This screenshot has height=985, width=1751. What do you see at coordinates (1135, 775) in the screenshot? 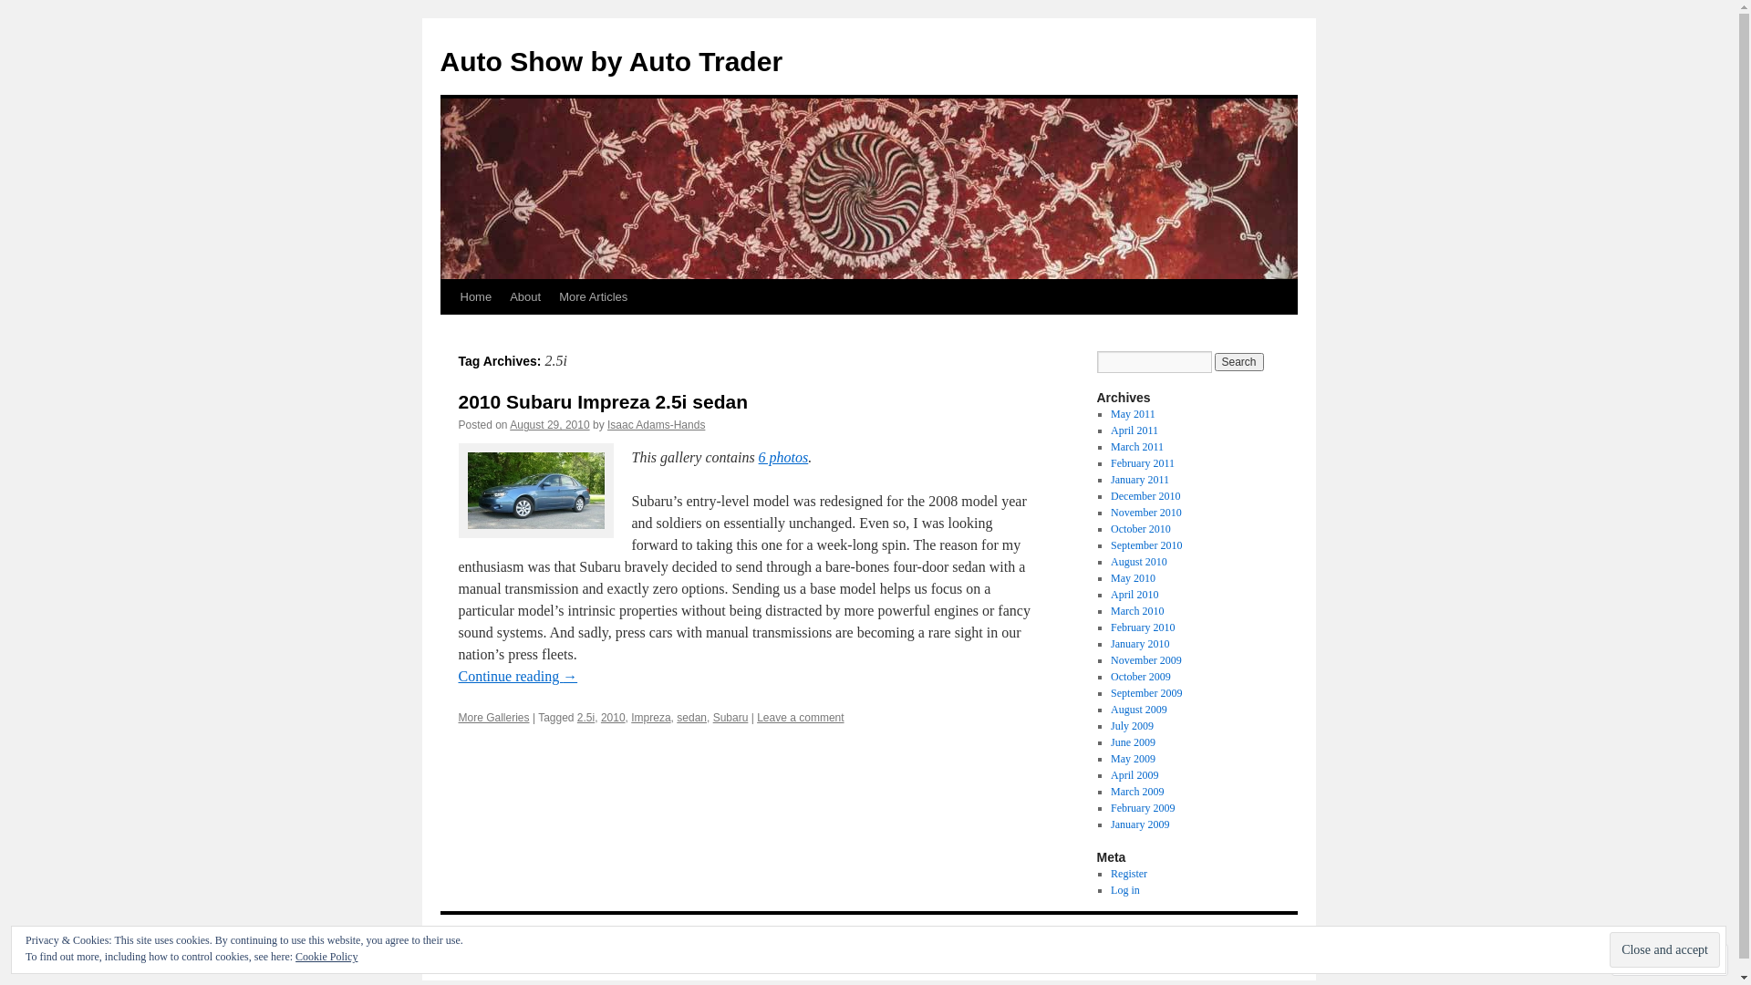
I see `April 2009` at bounding box center [1135, 775].